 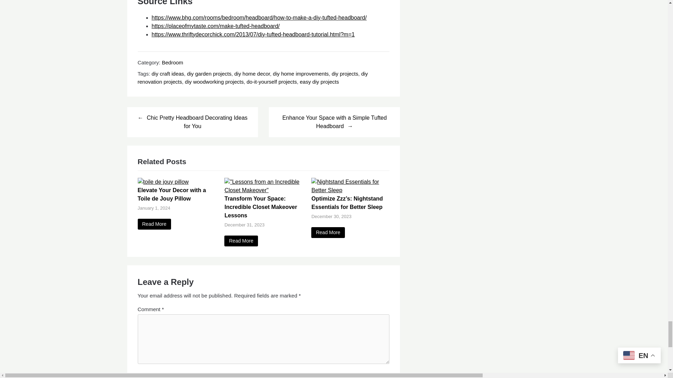 What do you see at coordinates (209, 73) in the screenshot?
I see `diy garden projects` at bounding box center [209, 73].